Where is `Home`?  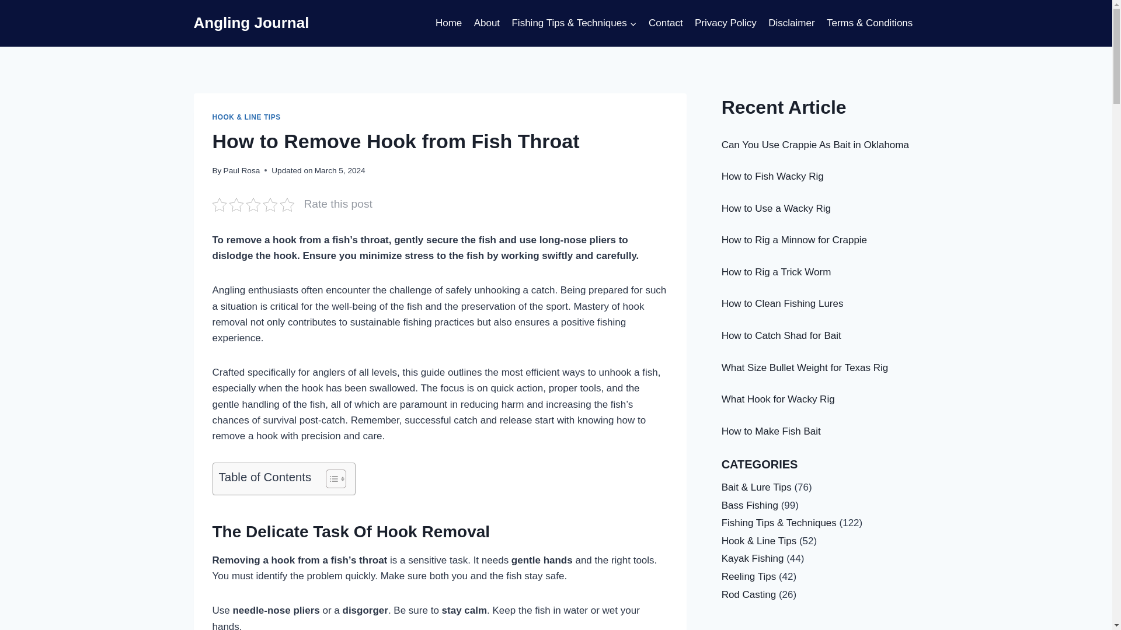
Home is located at coordinates (448, 23).